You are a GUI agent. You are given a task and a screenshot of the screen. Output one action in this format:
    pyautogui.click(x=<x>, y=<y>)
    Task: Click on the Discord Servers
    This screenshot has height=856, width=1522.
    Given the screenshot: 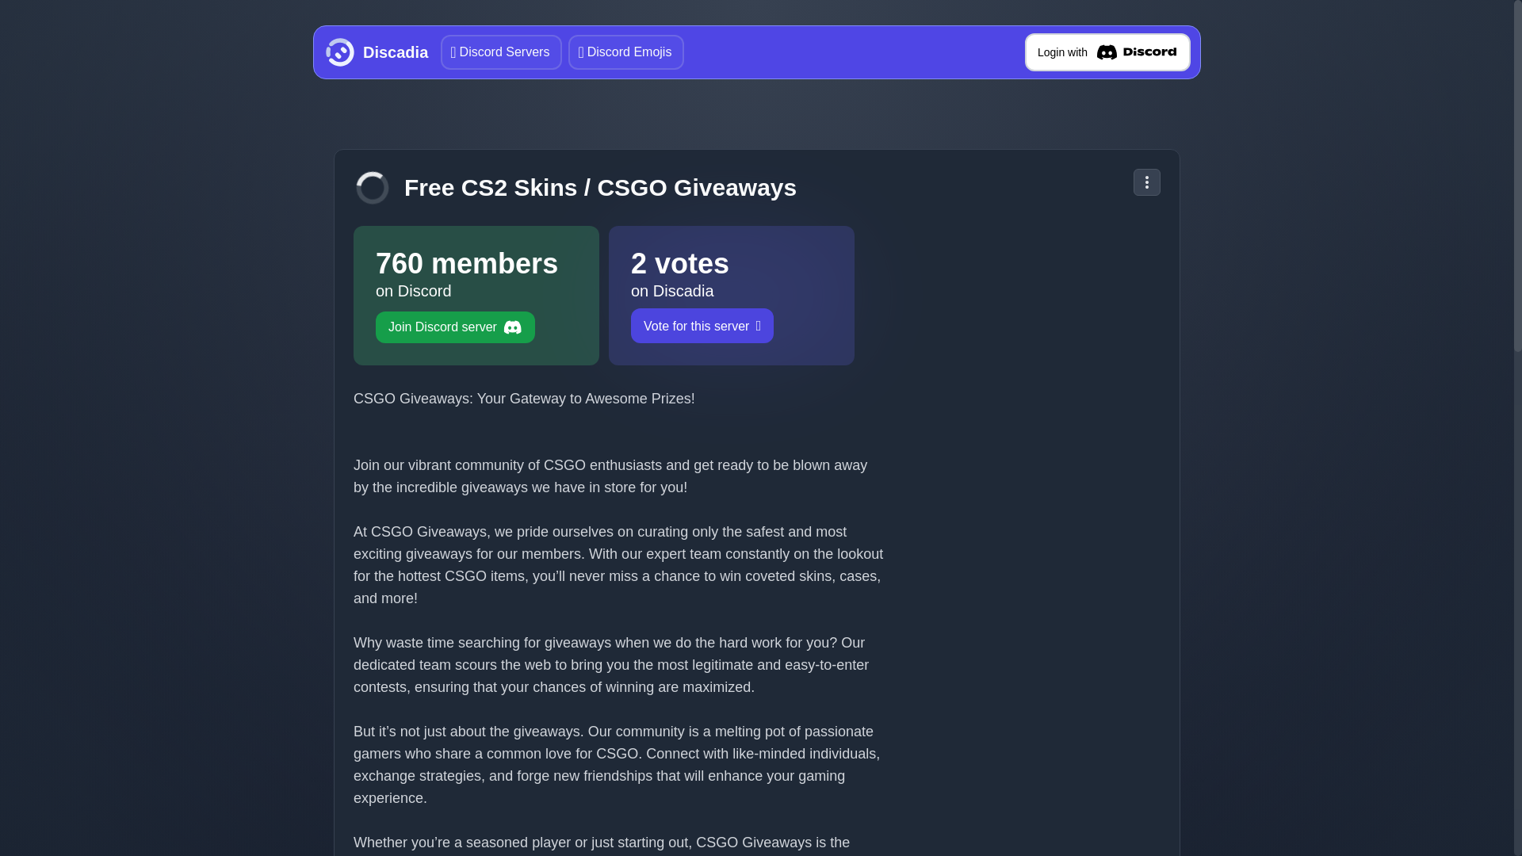 What is the action you would take?
    pyautogui.click(x=501, y=52)
    